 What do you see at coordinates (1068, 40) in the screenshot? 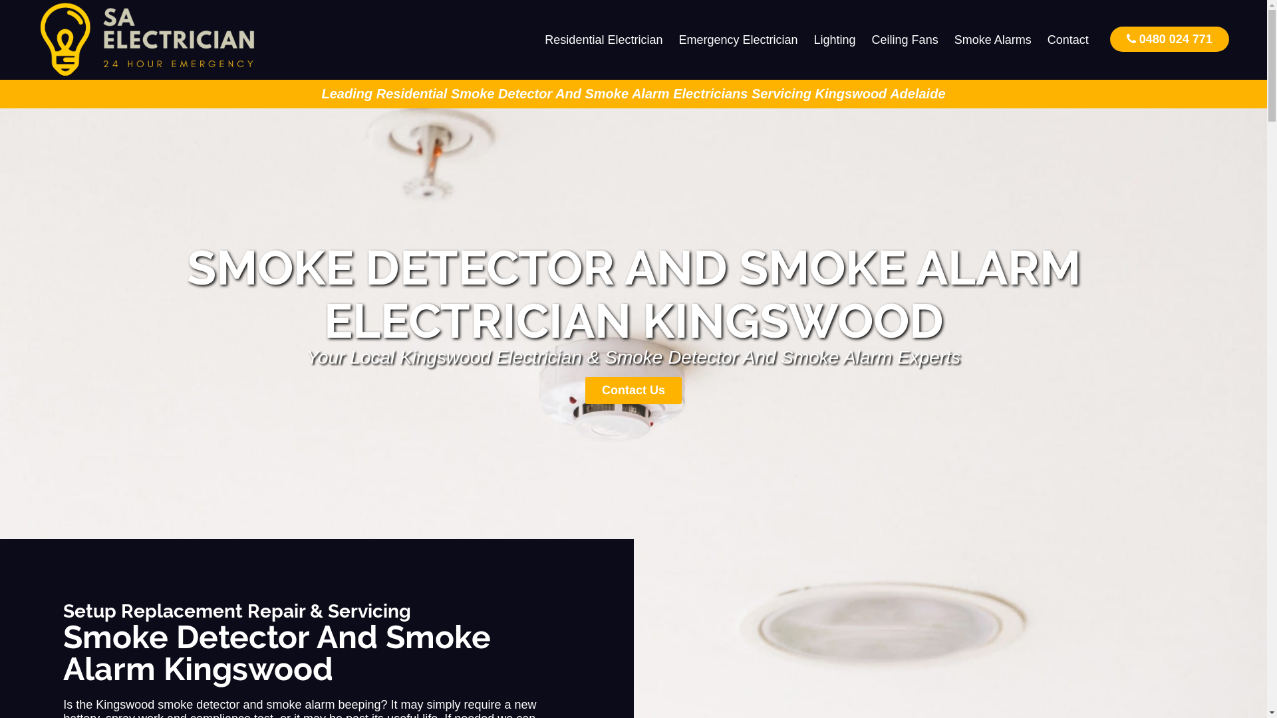
I see `Contact` at bounding box center [1068, 40].